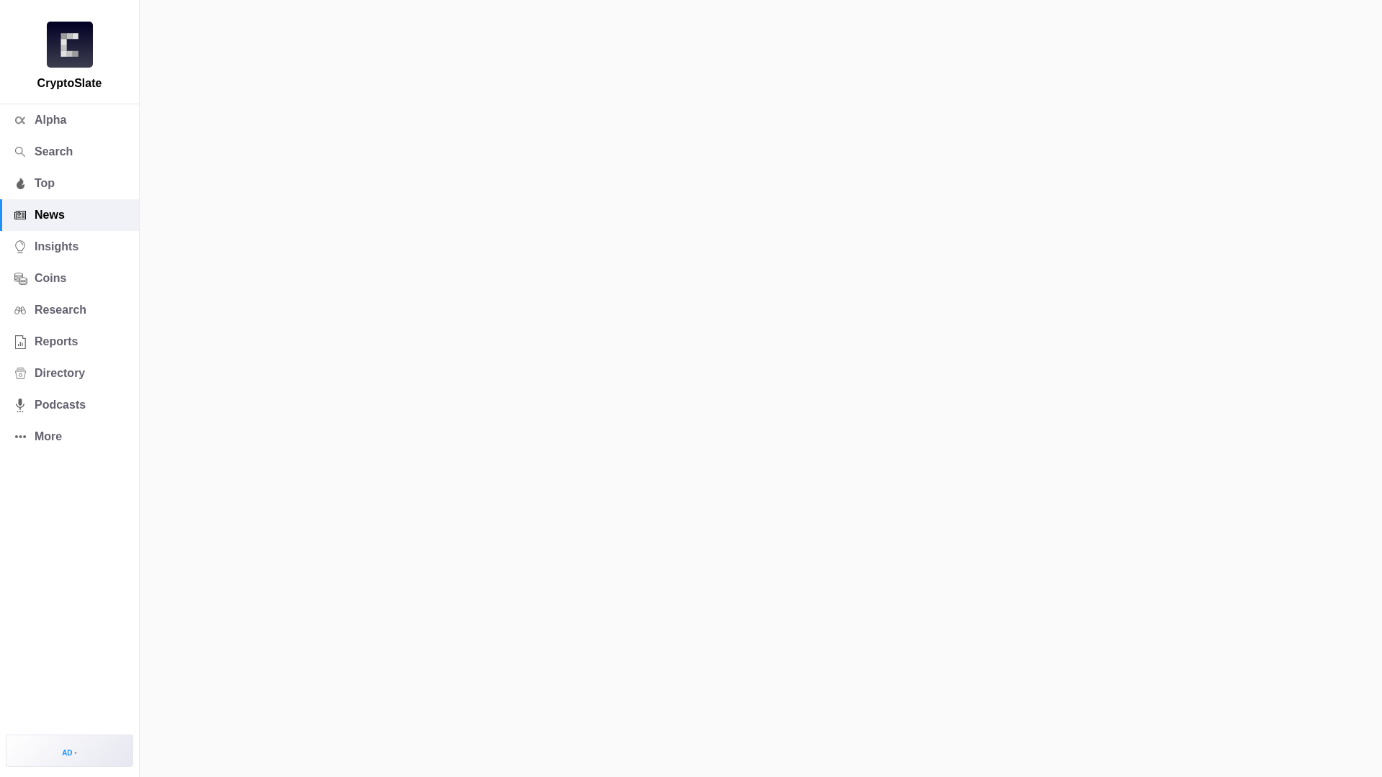 This screenshot has height=777, width=1382. What do you see at coordinates (69, 309) in the screenshot?
I see `Research` at bounding box center [69, 309].